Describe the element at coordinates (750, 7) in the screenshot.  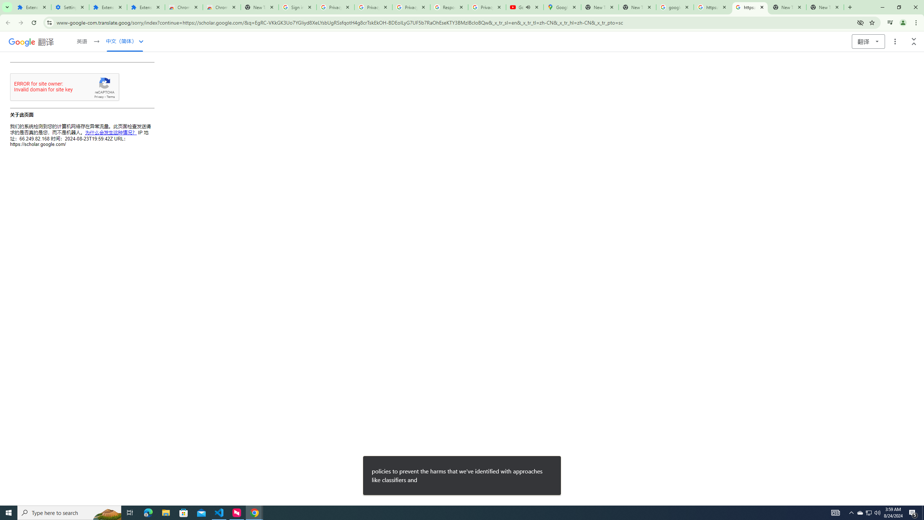
I see `https://scholar.google.com/` at that location.